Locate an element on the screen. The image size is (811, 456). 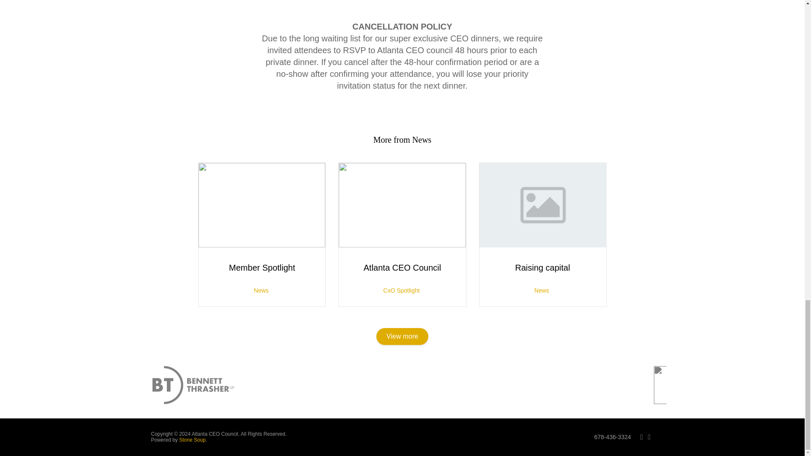
View more is located at coordinates (402, 336).